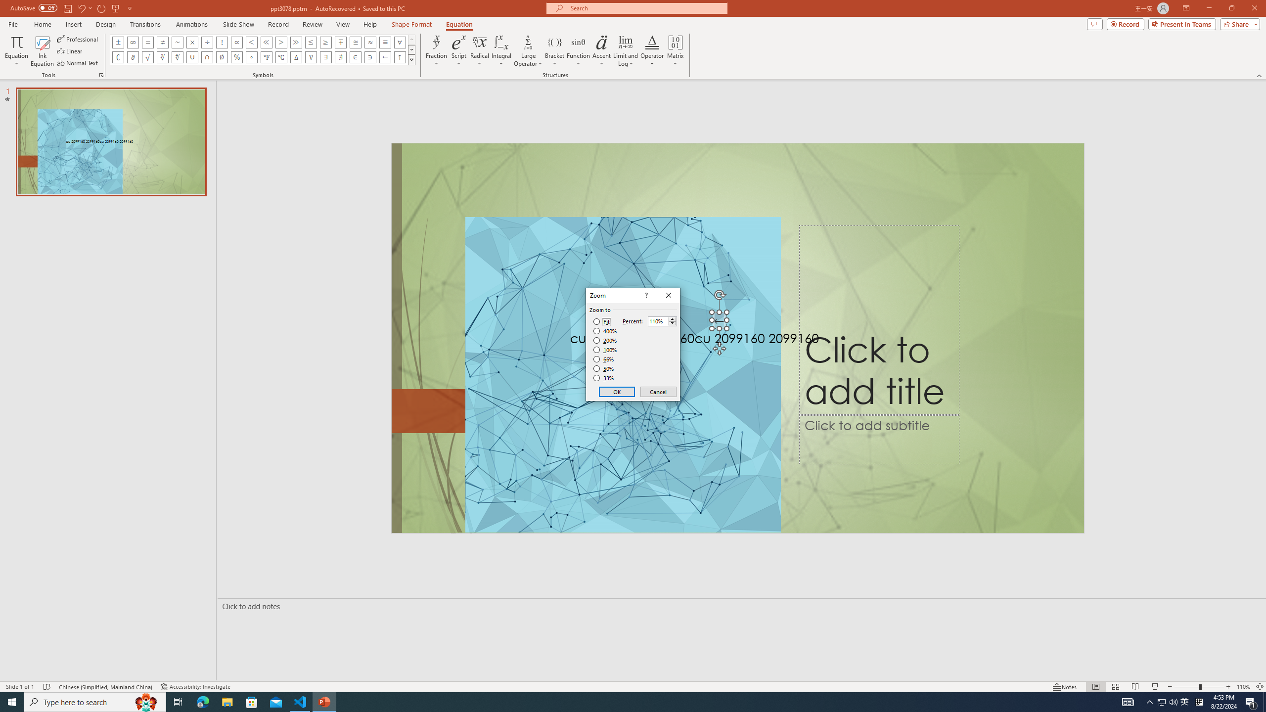 This screenshot has height=712, width=1266. I want to click on Equation Symbol Increment, so click(296, 57).